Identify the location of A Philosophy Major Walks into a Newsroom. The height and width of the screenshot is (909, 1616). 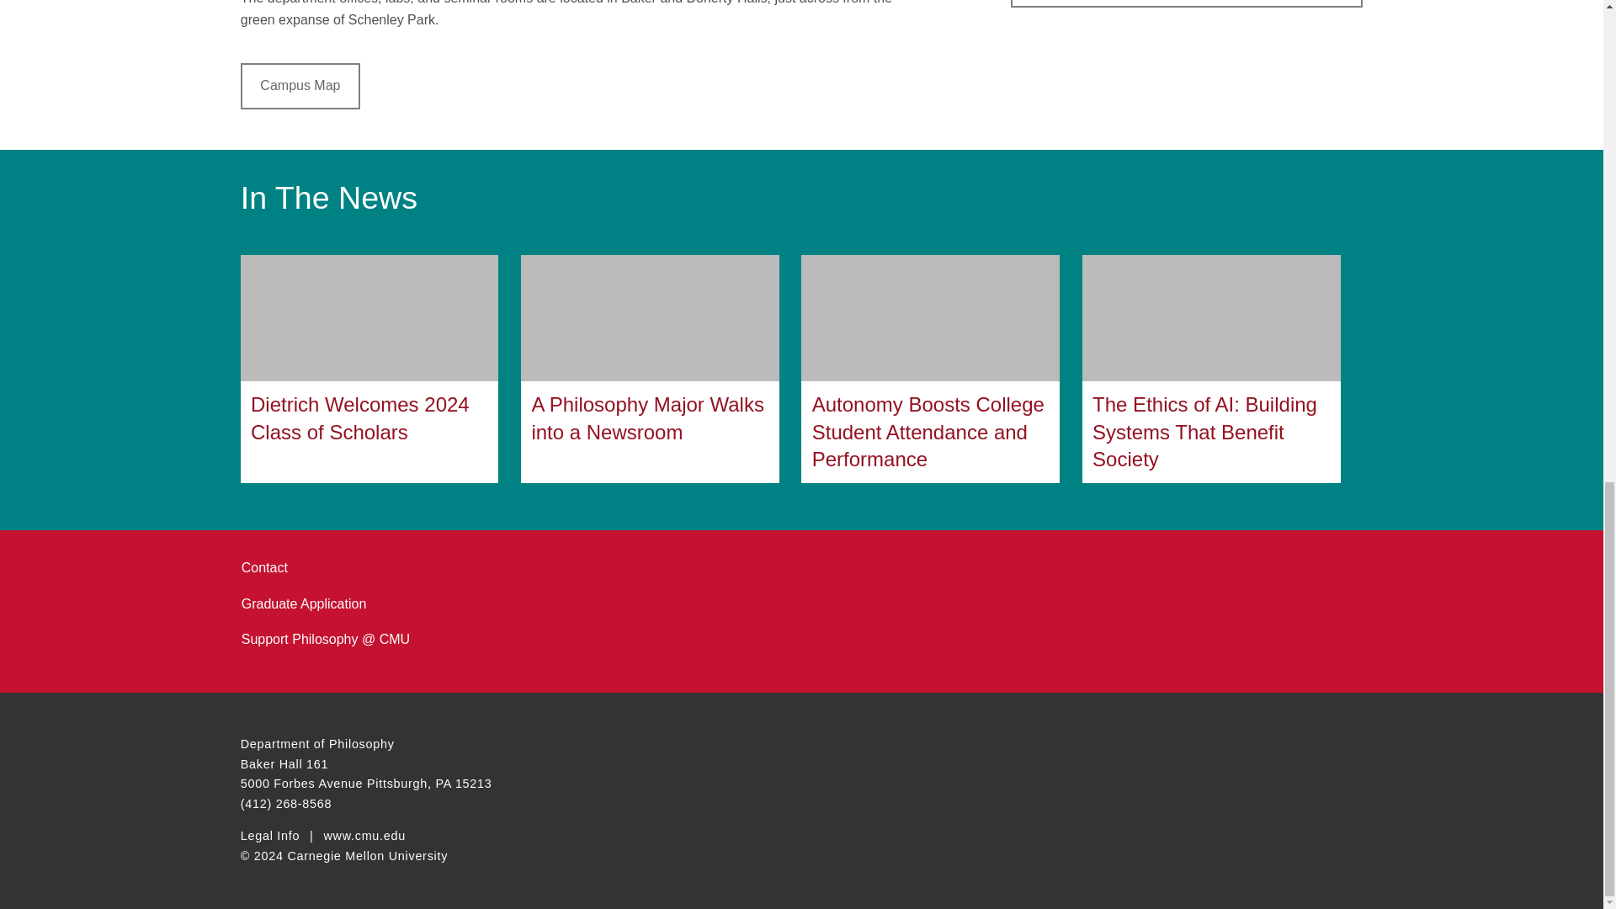
(650, 369).